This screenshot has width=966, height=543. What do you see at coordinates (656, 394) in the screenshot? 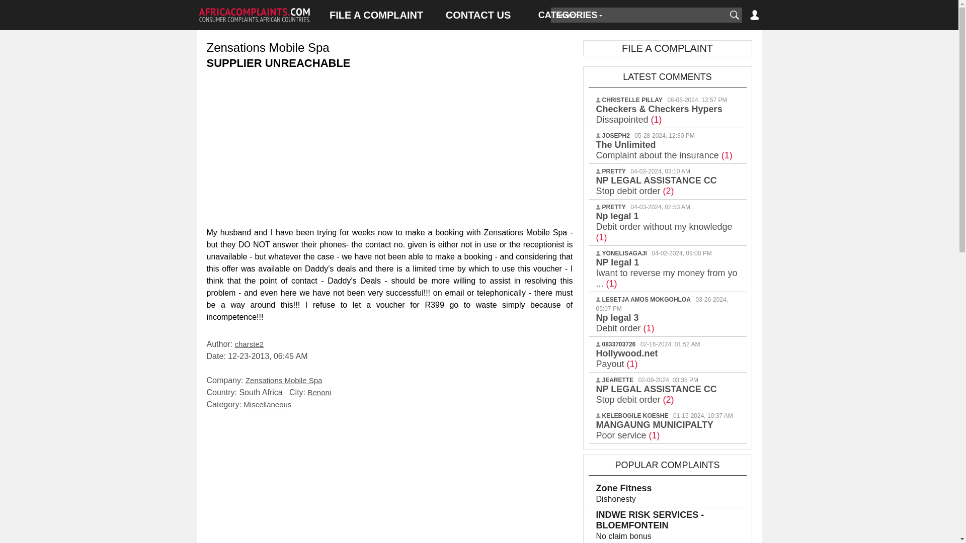
I see `NP LEGAL ASSISTANCE CC - Stop debit order` at bounding box center [656, 394].